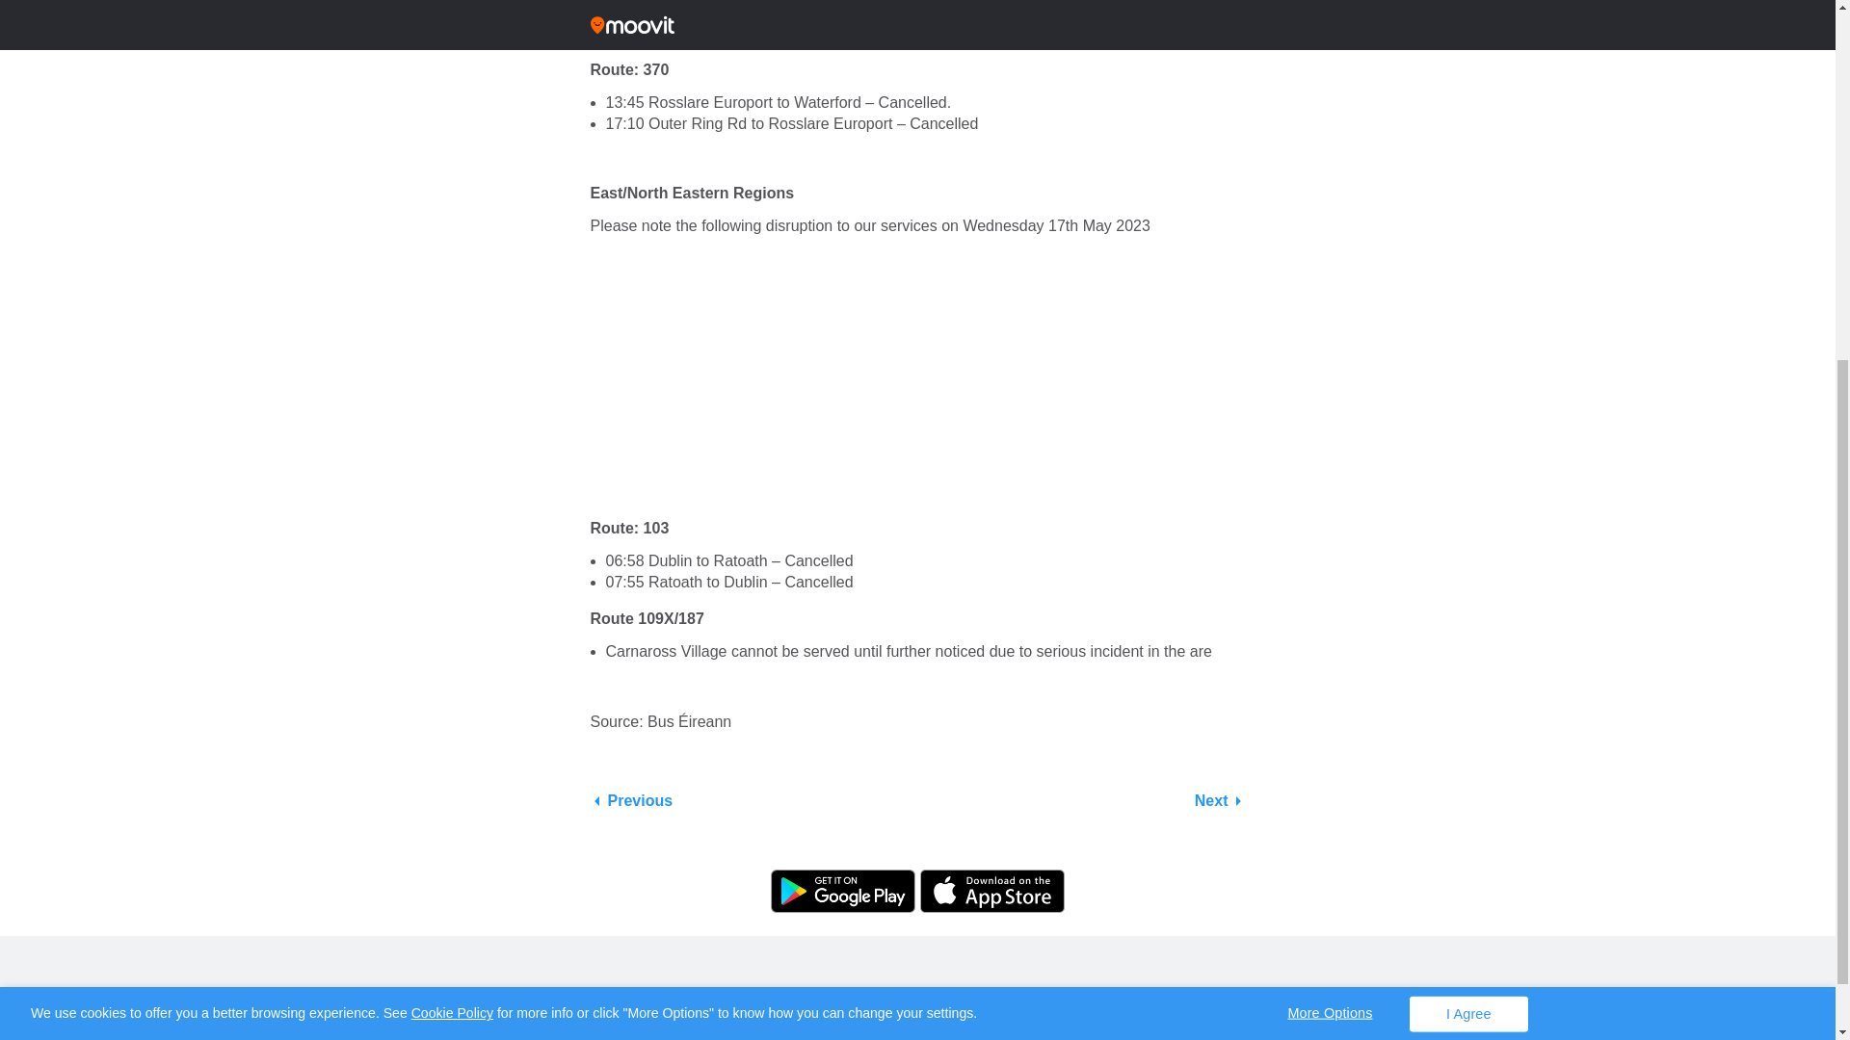  What do you see at coordinates (1468, 437) in the screenshot?
I see `I Agree` at bounding box center [1468, 437].